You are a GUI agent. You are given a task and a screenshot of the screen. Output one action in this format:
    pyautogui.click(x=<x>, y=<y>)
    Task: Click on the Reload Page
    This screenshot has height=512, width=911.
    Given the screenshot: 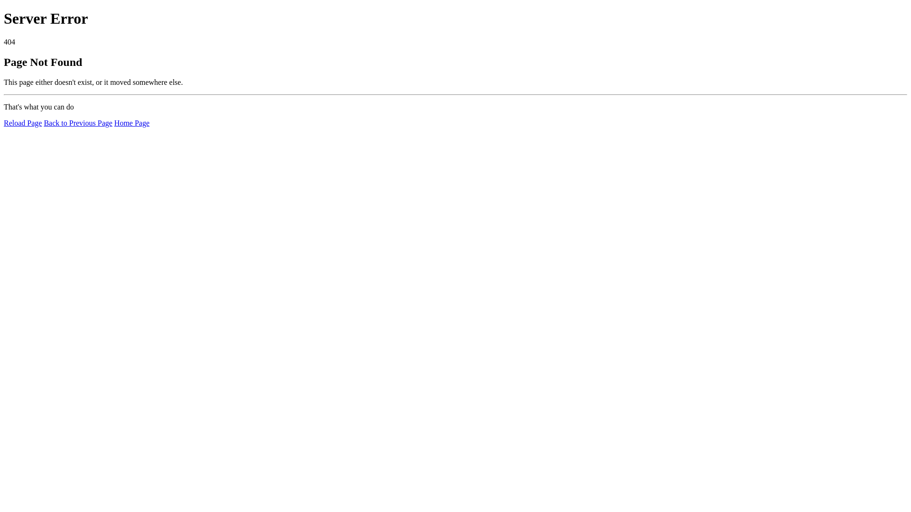 What is the action you would take?
    pyautogui.click(x=23, y=123)
    